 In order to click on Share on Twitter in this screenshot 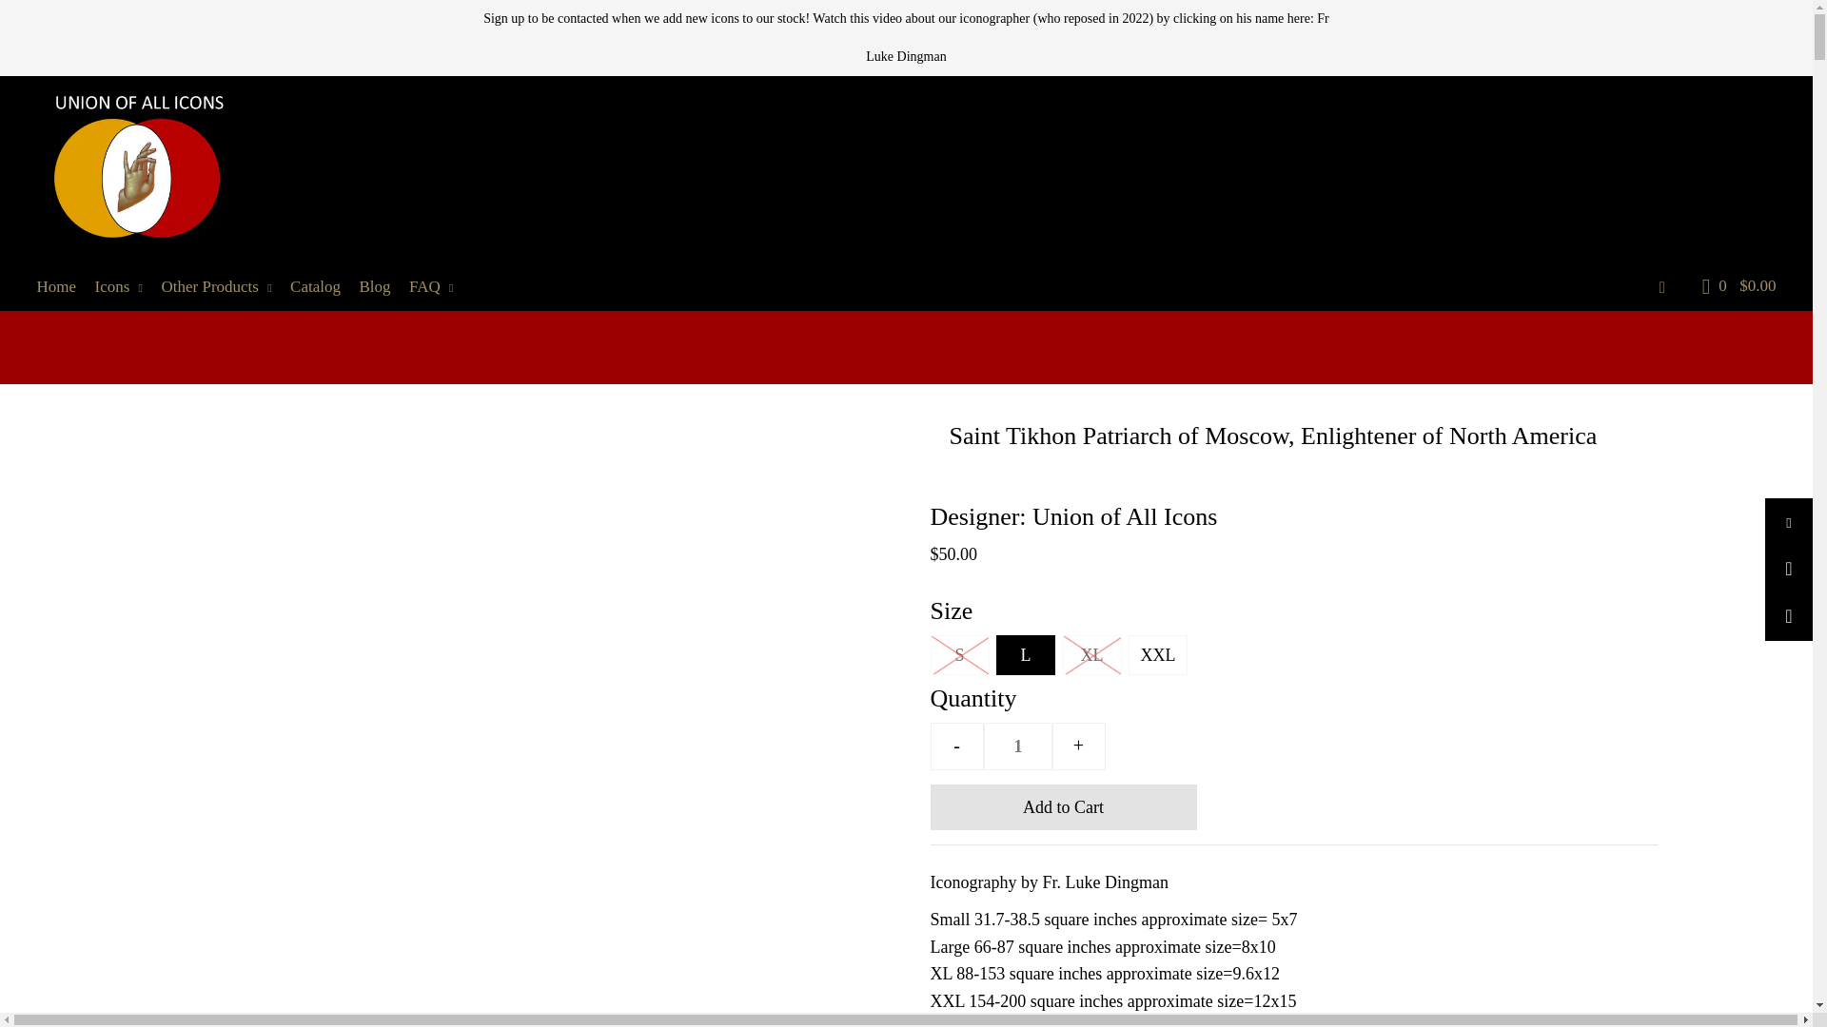, I will do `click(1788, 569)`.